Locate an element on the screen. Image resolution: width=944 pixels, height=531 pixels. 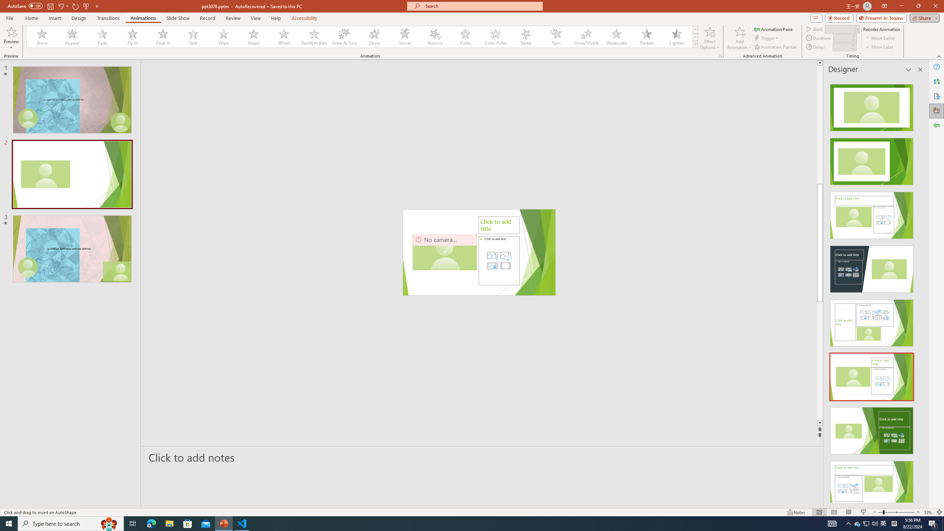
Camera 3, No camera detected. is located at coordinates (444, 252).